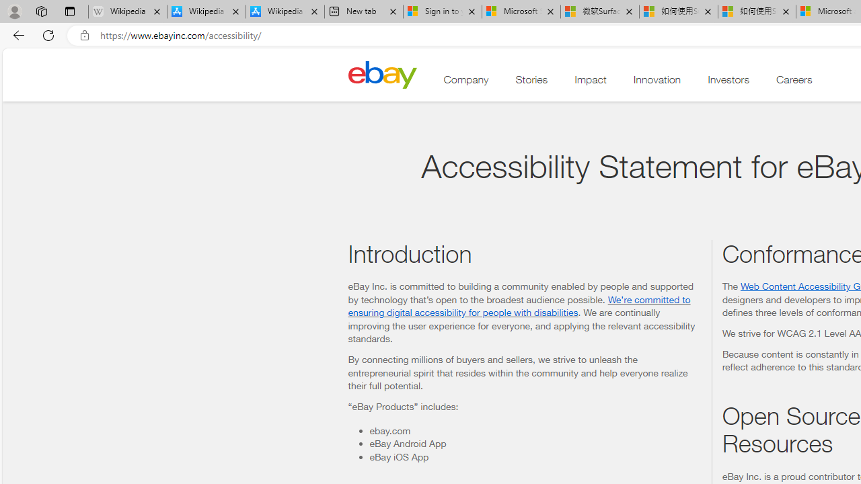  Describe the element at coordinates (531, 83) in the screenshot. I see `Stories` at that location.